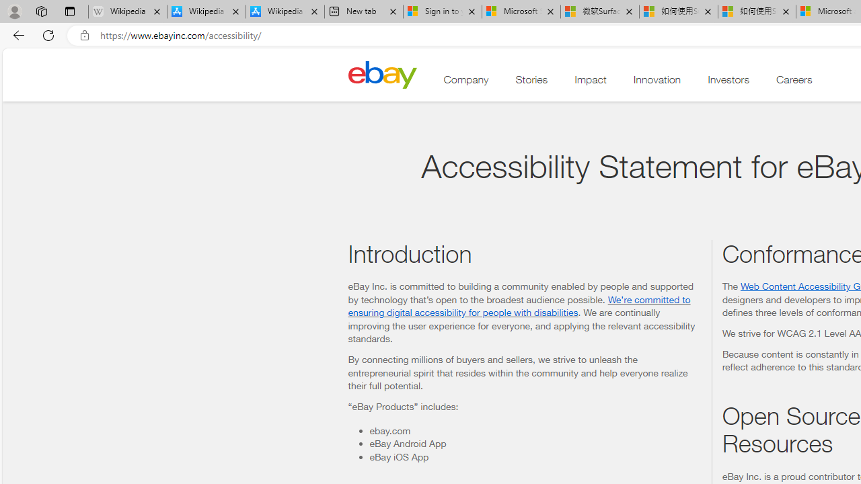  Describe the element at coordinates (531, 83) in the screenshot. I see `Stories` at that location.